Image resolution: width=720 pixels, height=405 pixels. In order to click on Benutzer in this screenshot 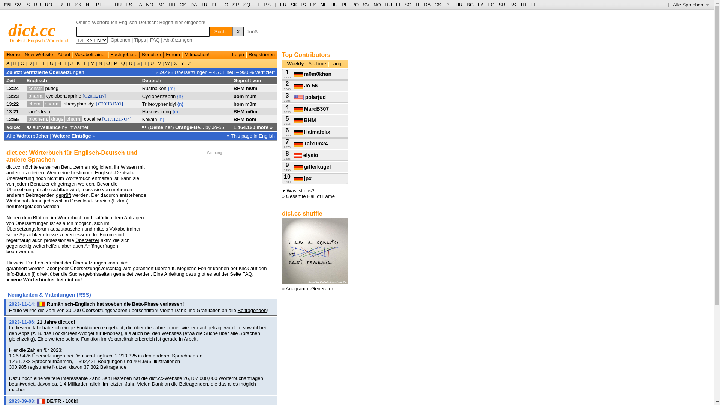, I will do `click(151, 55)`.